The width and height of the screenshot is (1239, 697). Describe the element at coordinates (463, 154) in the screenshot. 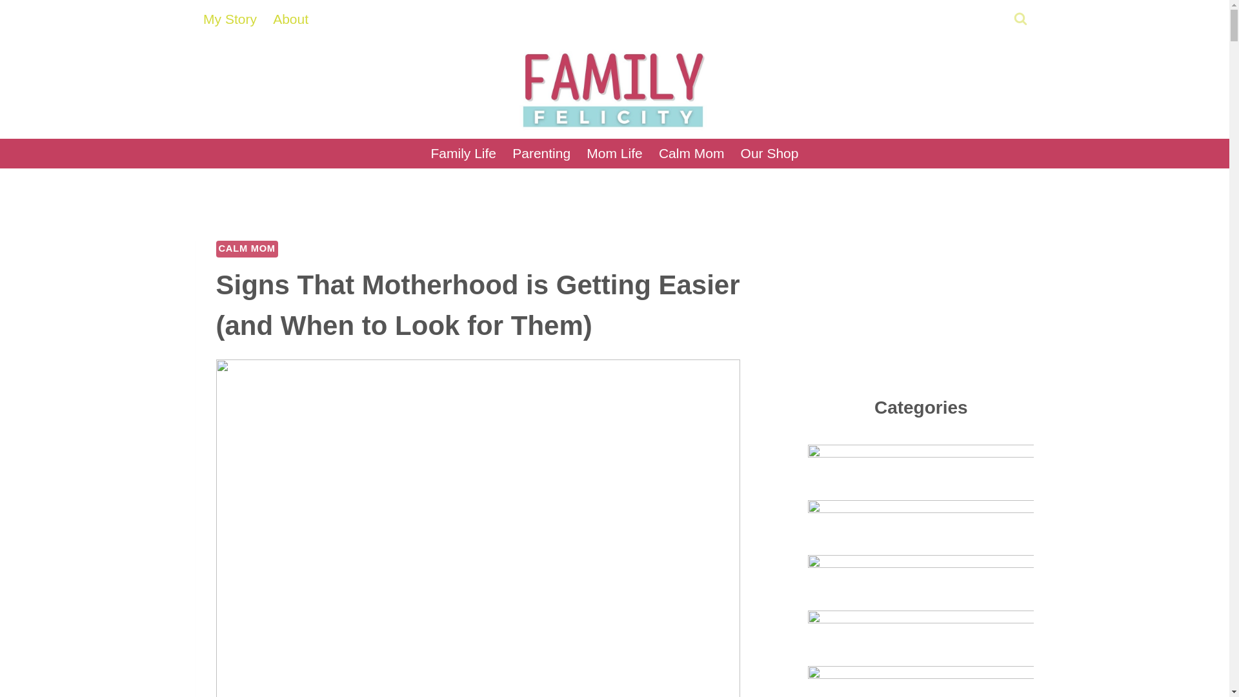

I see `Family Life` at that location.